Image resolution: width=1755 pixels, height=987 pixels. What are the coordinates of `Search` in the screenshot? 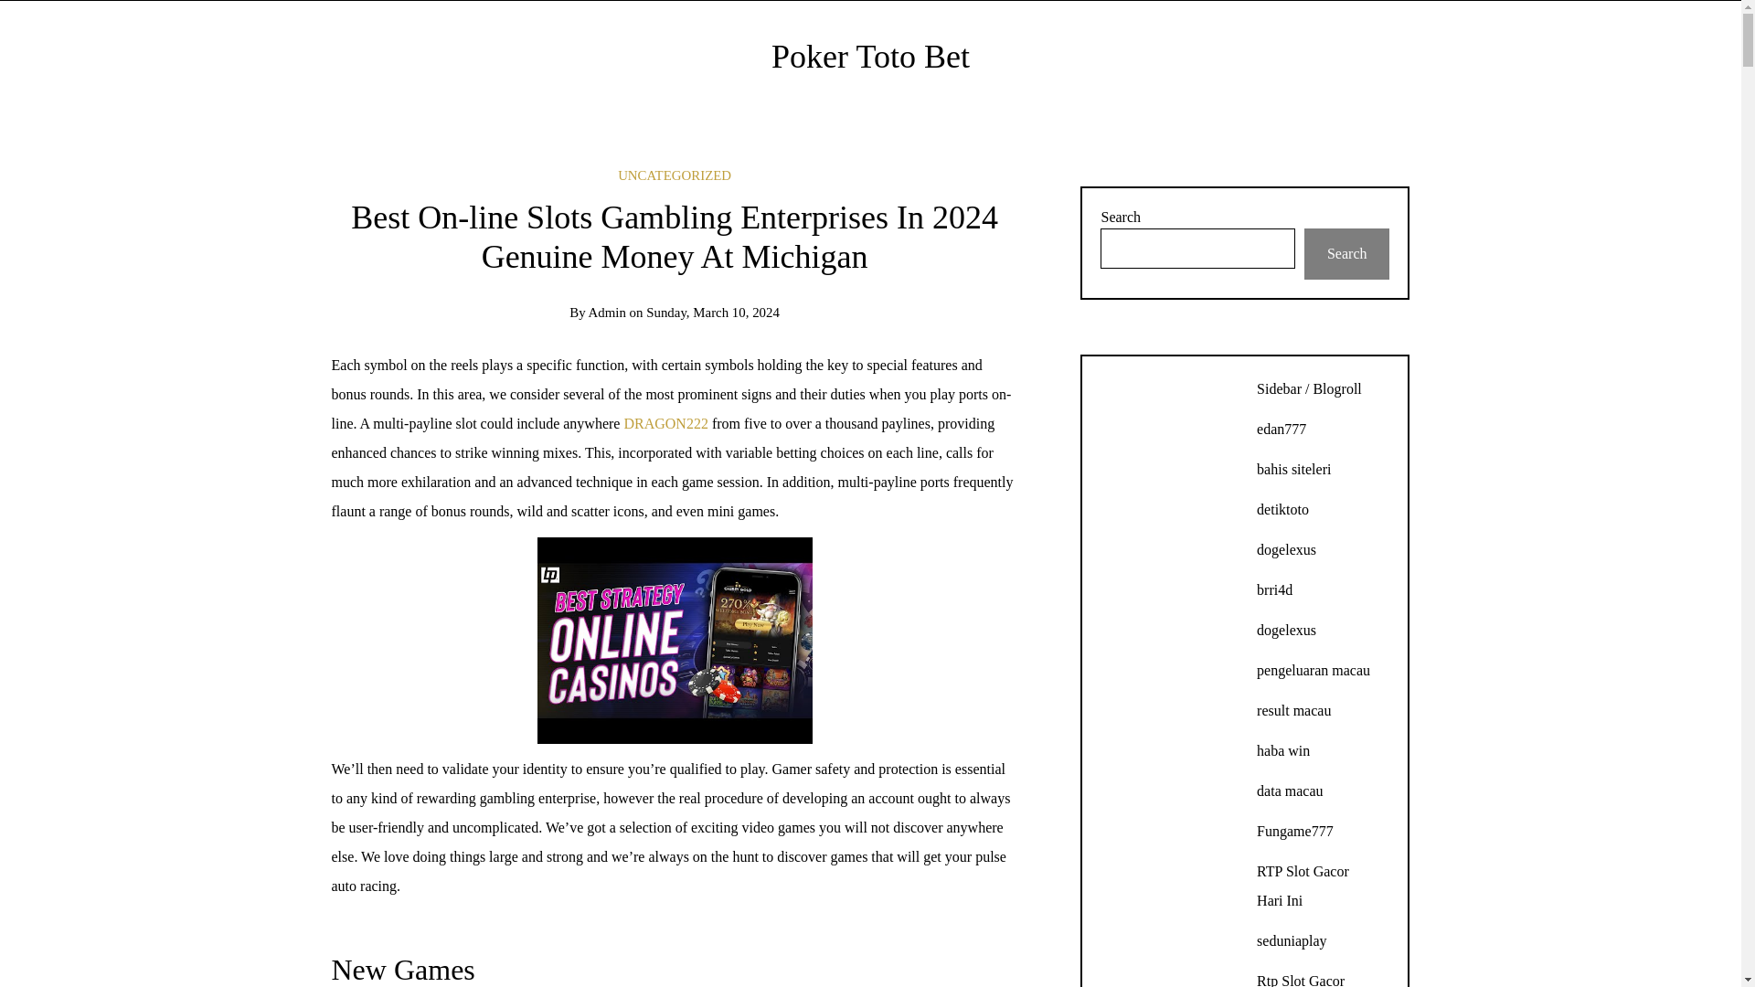 It's located at (1346, 253).